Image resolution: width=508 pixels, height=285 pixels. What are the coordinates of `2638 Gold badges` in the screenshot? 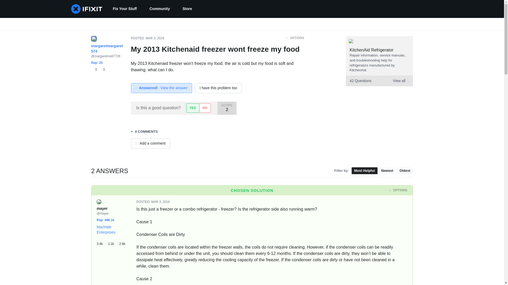 It's located at (124, 242).